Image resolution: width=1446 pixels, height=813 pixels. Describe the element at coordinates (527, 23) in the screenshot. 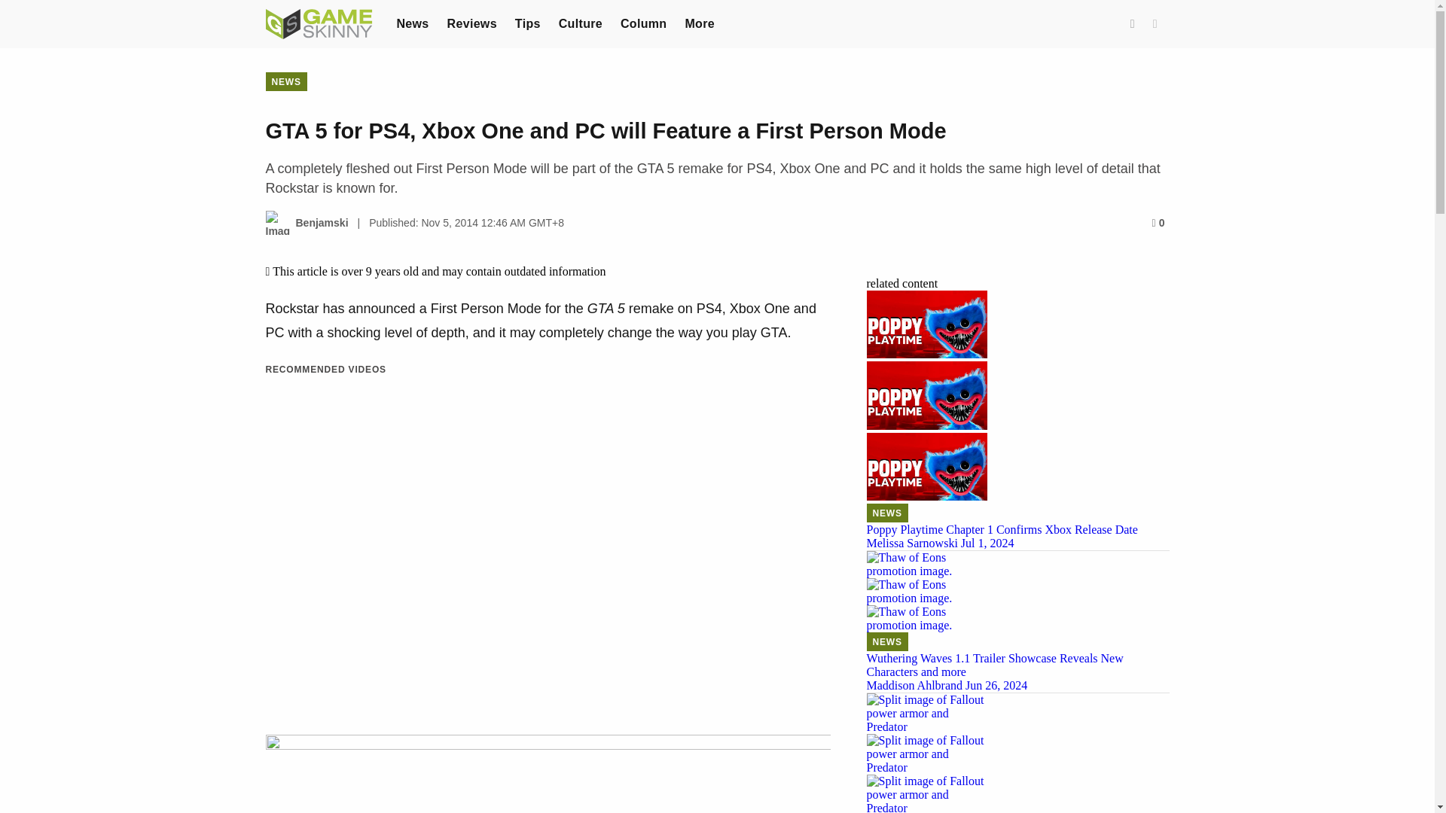

I see `Tips` at that location.